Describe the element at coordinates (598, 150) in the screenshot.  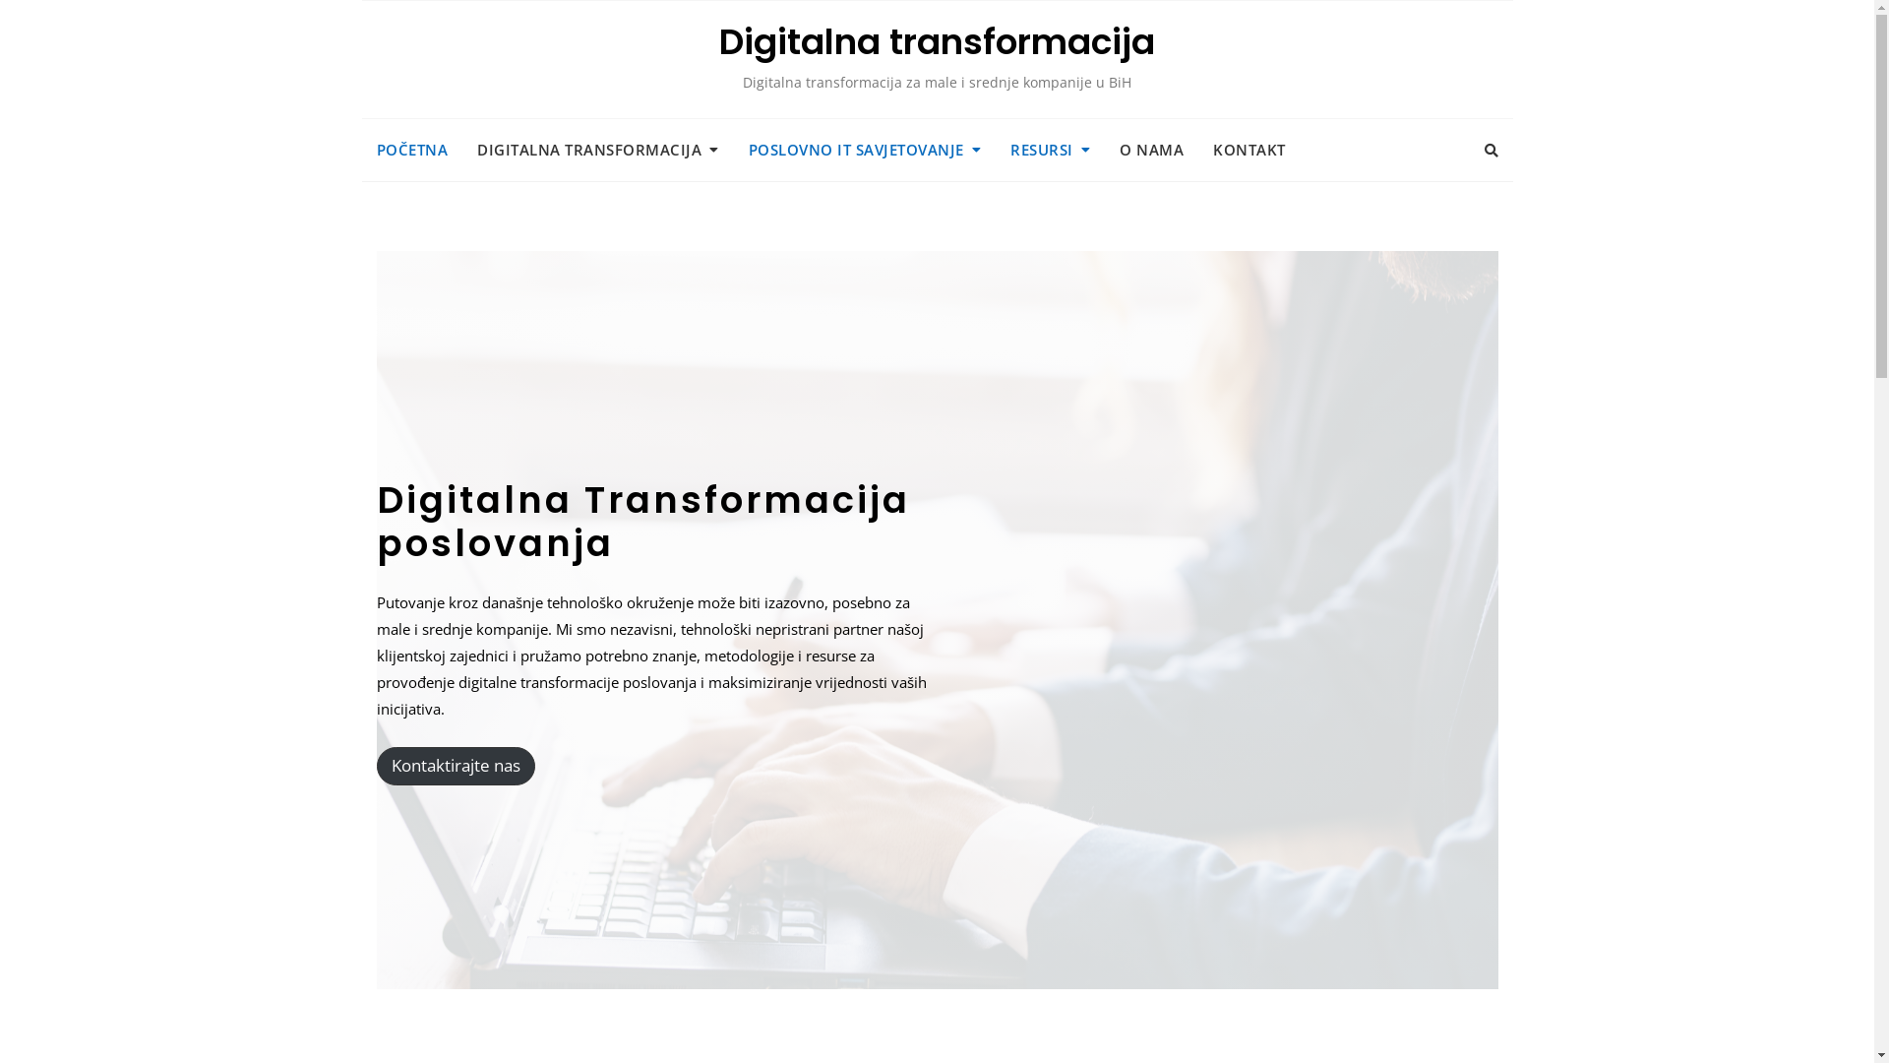
I see `DIGITALNA TRANSFORMACIJA` at that location.